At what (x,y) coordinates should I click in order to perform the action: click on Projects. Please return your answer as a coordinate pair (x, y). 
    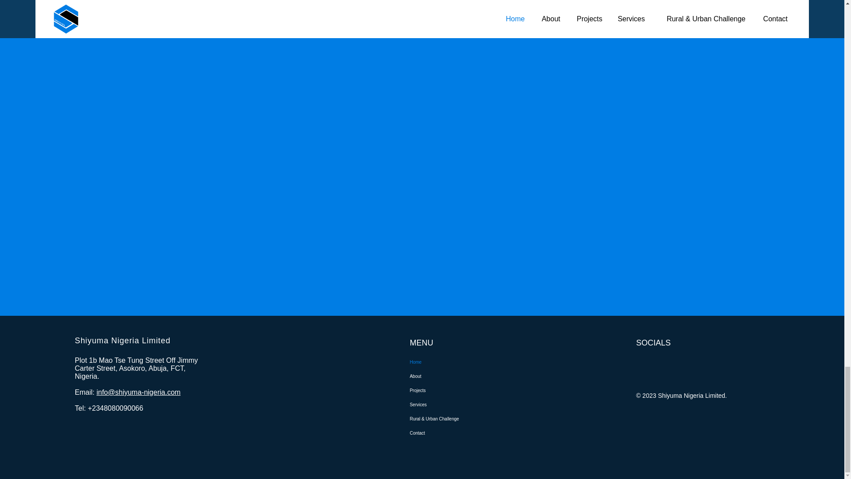
    Looking at the image, I should click on (453, 391).